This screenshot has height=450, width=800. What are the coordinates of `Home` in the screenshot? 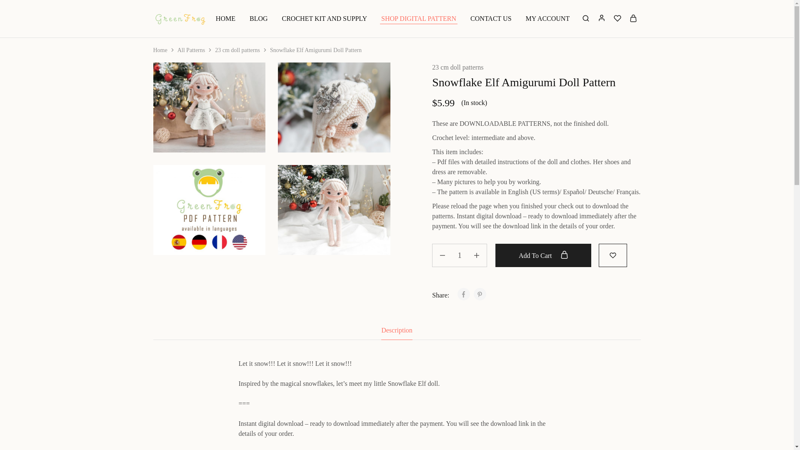 It's located at (160, 50).